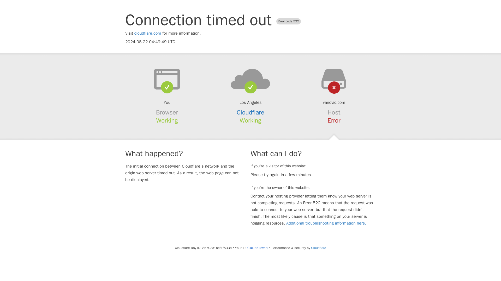 Image resolution: width=501 pixels, height=281 pixels. What do you see at coordinates (258, 248) in the screenshot?
I see `Click to reveal` at bounding box center [258, 248].